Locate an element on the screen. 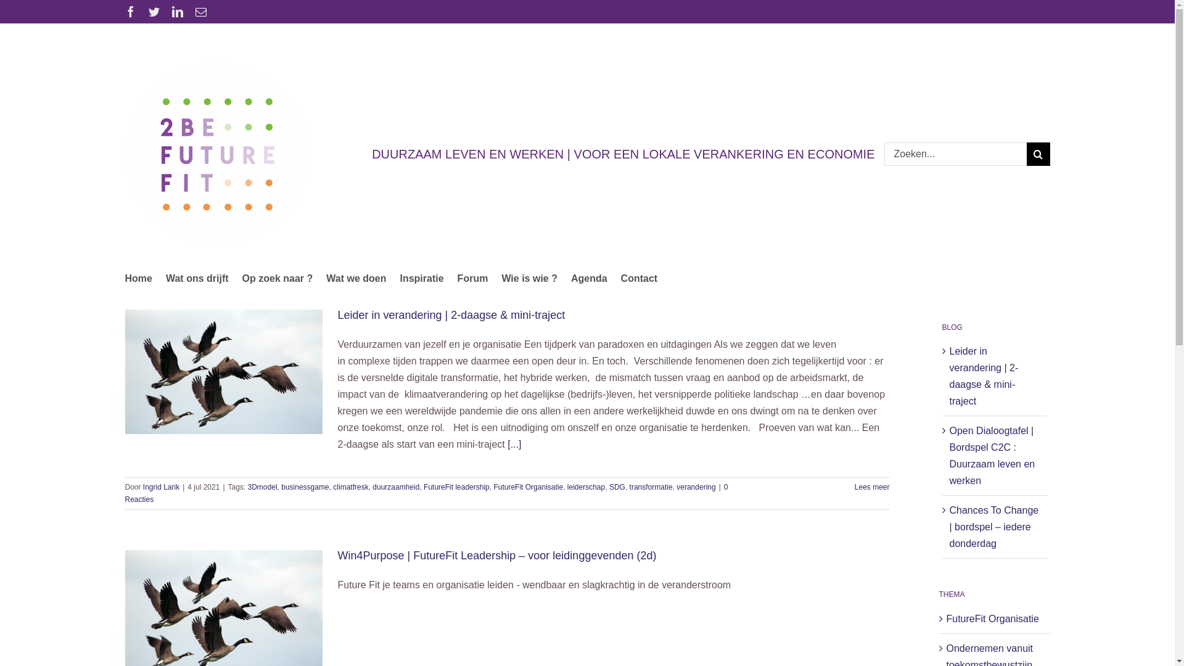 Image resolution: width=1184 pixels, height=666 pixels. Wat ons drijft is located at coordinates (197, 278).